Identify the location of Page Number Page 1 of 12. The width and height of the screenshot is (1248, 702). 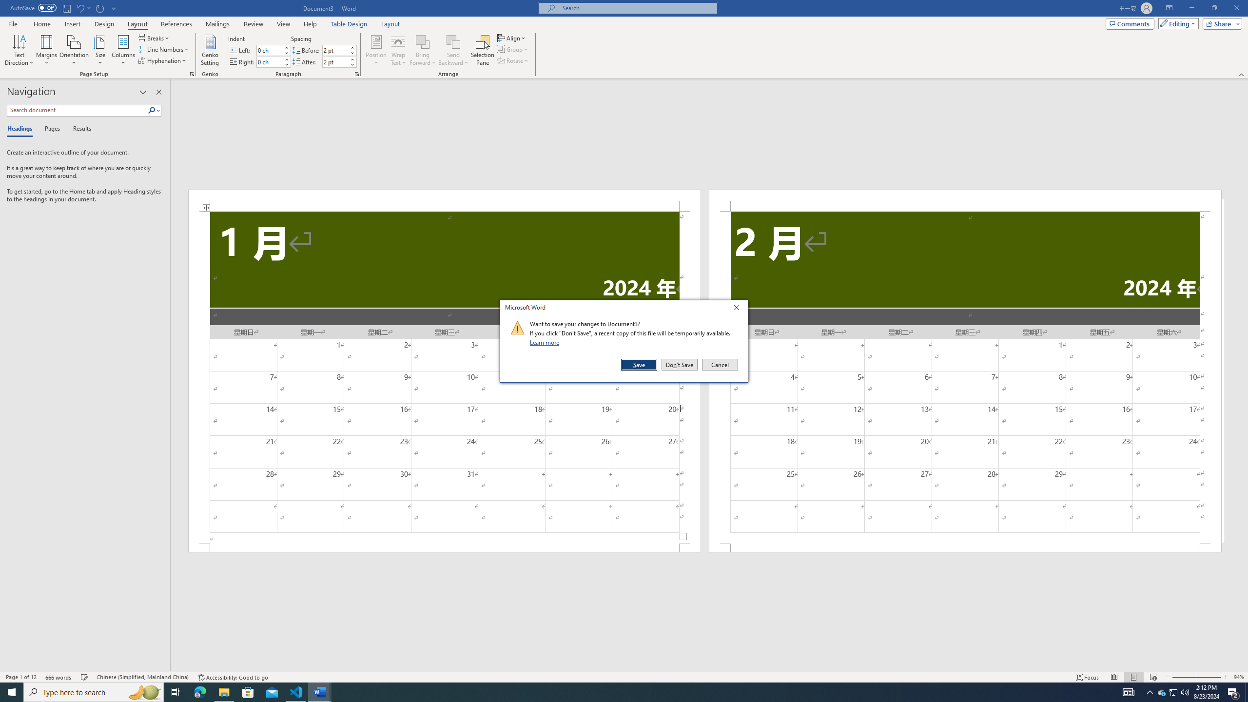
(21, 677).